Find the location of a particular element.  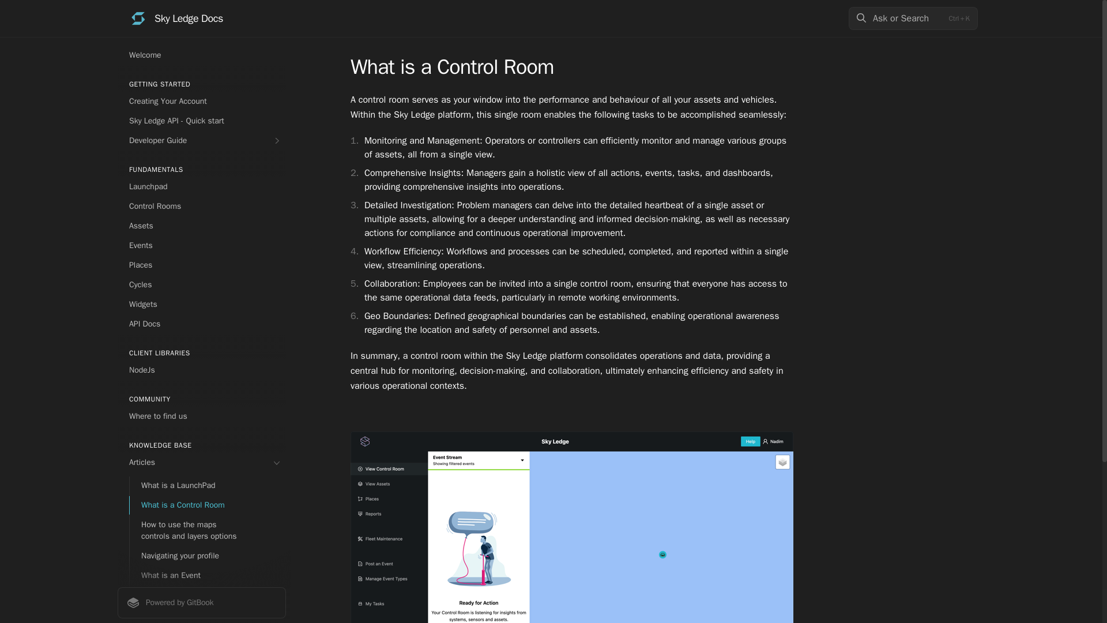

Places is located at coordinates (201, 265).